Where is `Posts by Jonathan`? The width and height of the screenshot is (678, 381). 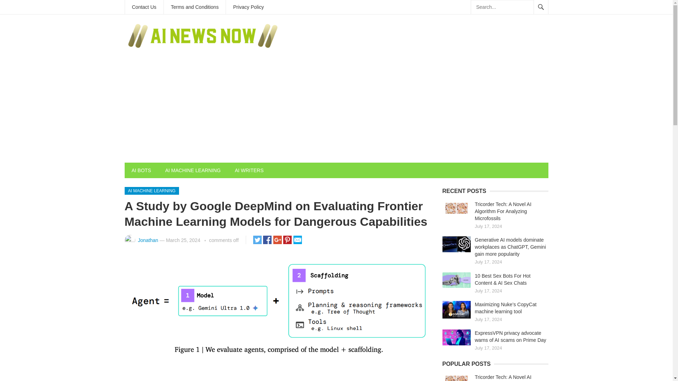
Posts by Jonathan is located at coordinates (148, 240).